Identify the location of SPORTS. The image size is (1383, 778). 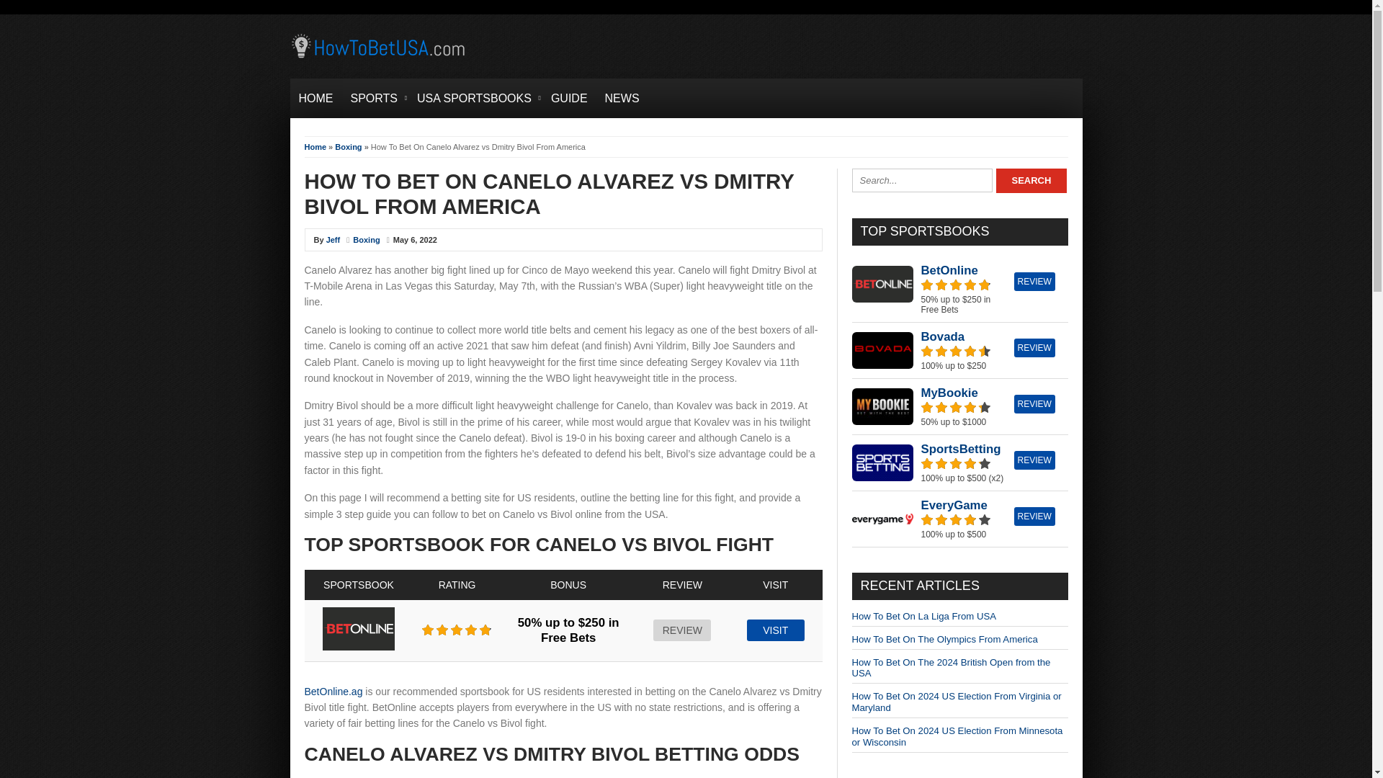
(375, 98).